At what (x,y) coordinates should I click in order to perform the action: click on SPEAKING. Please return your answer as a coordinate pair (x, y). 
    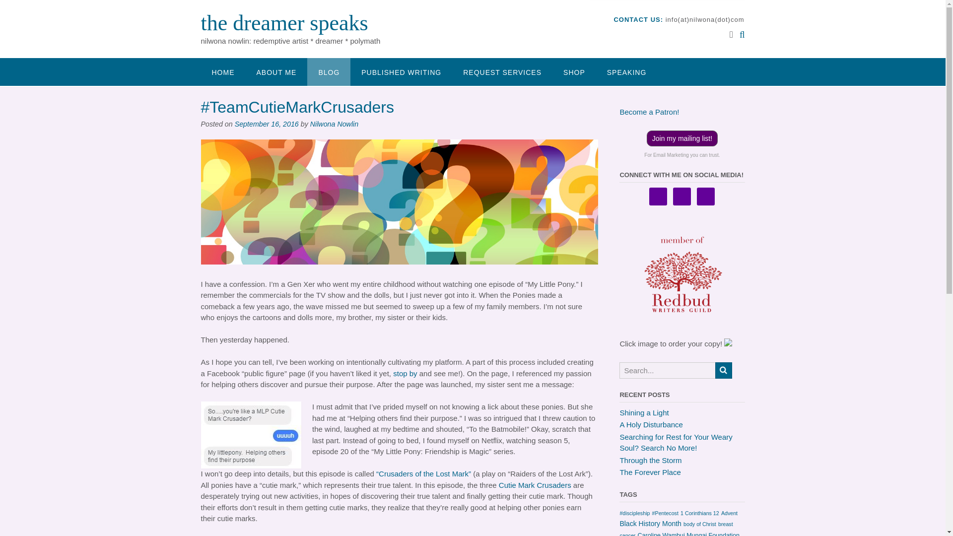
    Looking at the image, I should click on (626, 71).